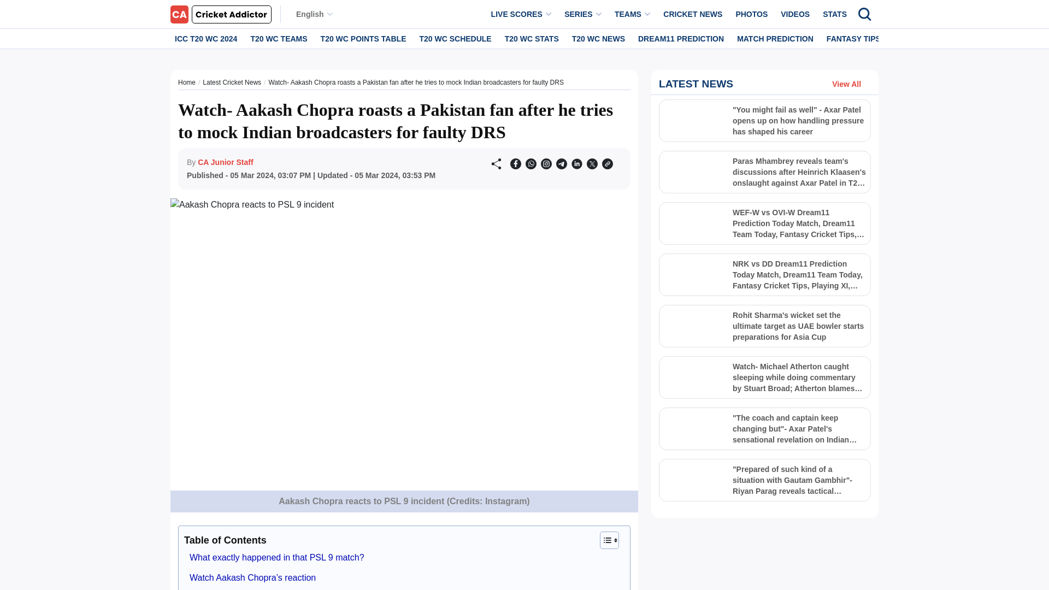  What do you see at coordinates (279, 38) in the screenshot?
I see `T20 WC TEAMS` at bounding box center [279, 38].